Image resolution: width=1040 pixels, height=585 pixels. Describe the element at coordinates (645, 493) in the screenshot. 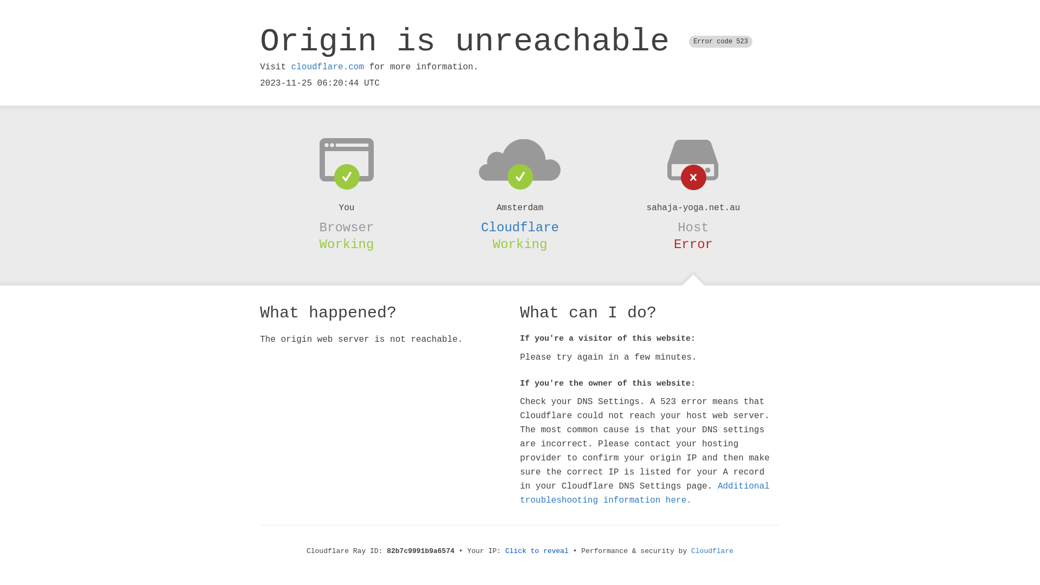

I see `Additional troubleshooting information here.` at that location.